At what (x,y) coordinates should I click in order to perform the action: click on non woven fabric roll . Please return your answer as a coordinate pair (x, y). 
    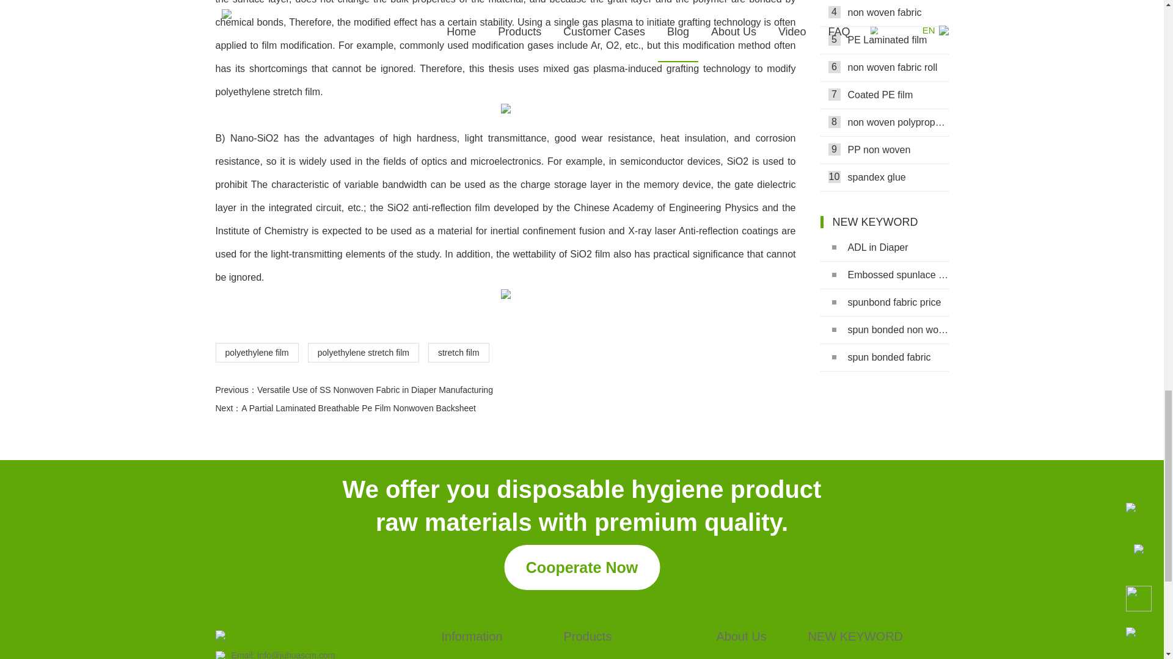
    Looking at the image, I should click on (883, 67).